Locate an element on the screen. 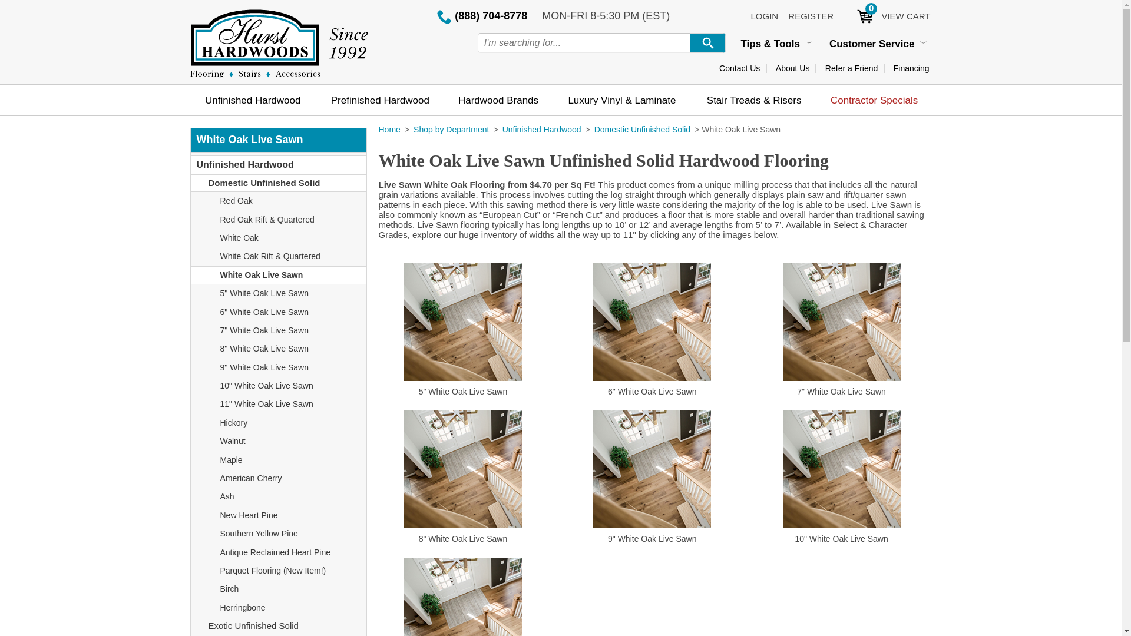  Contact Us is located at coordinates (740, 68).